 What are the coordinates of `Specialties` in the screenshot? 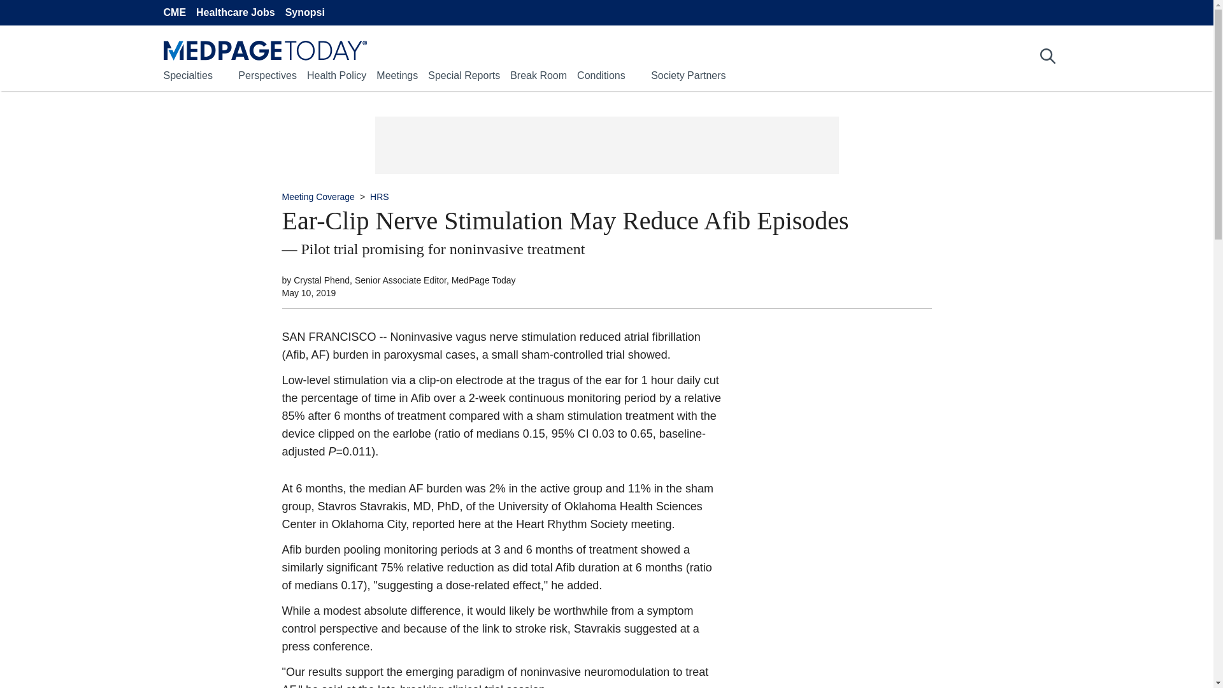 It's located at (187, 75).